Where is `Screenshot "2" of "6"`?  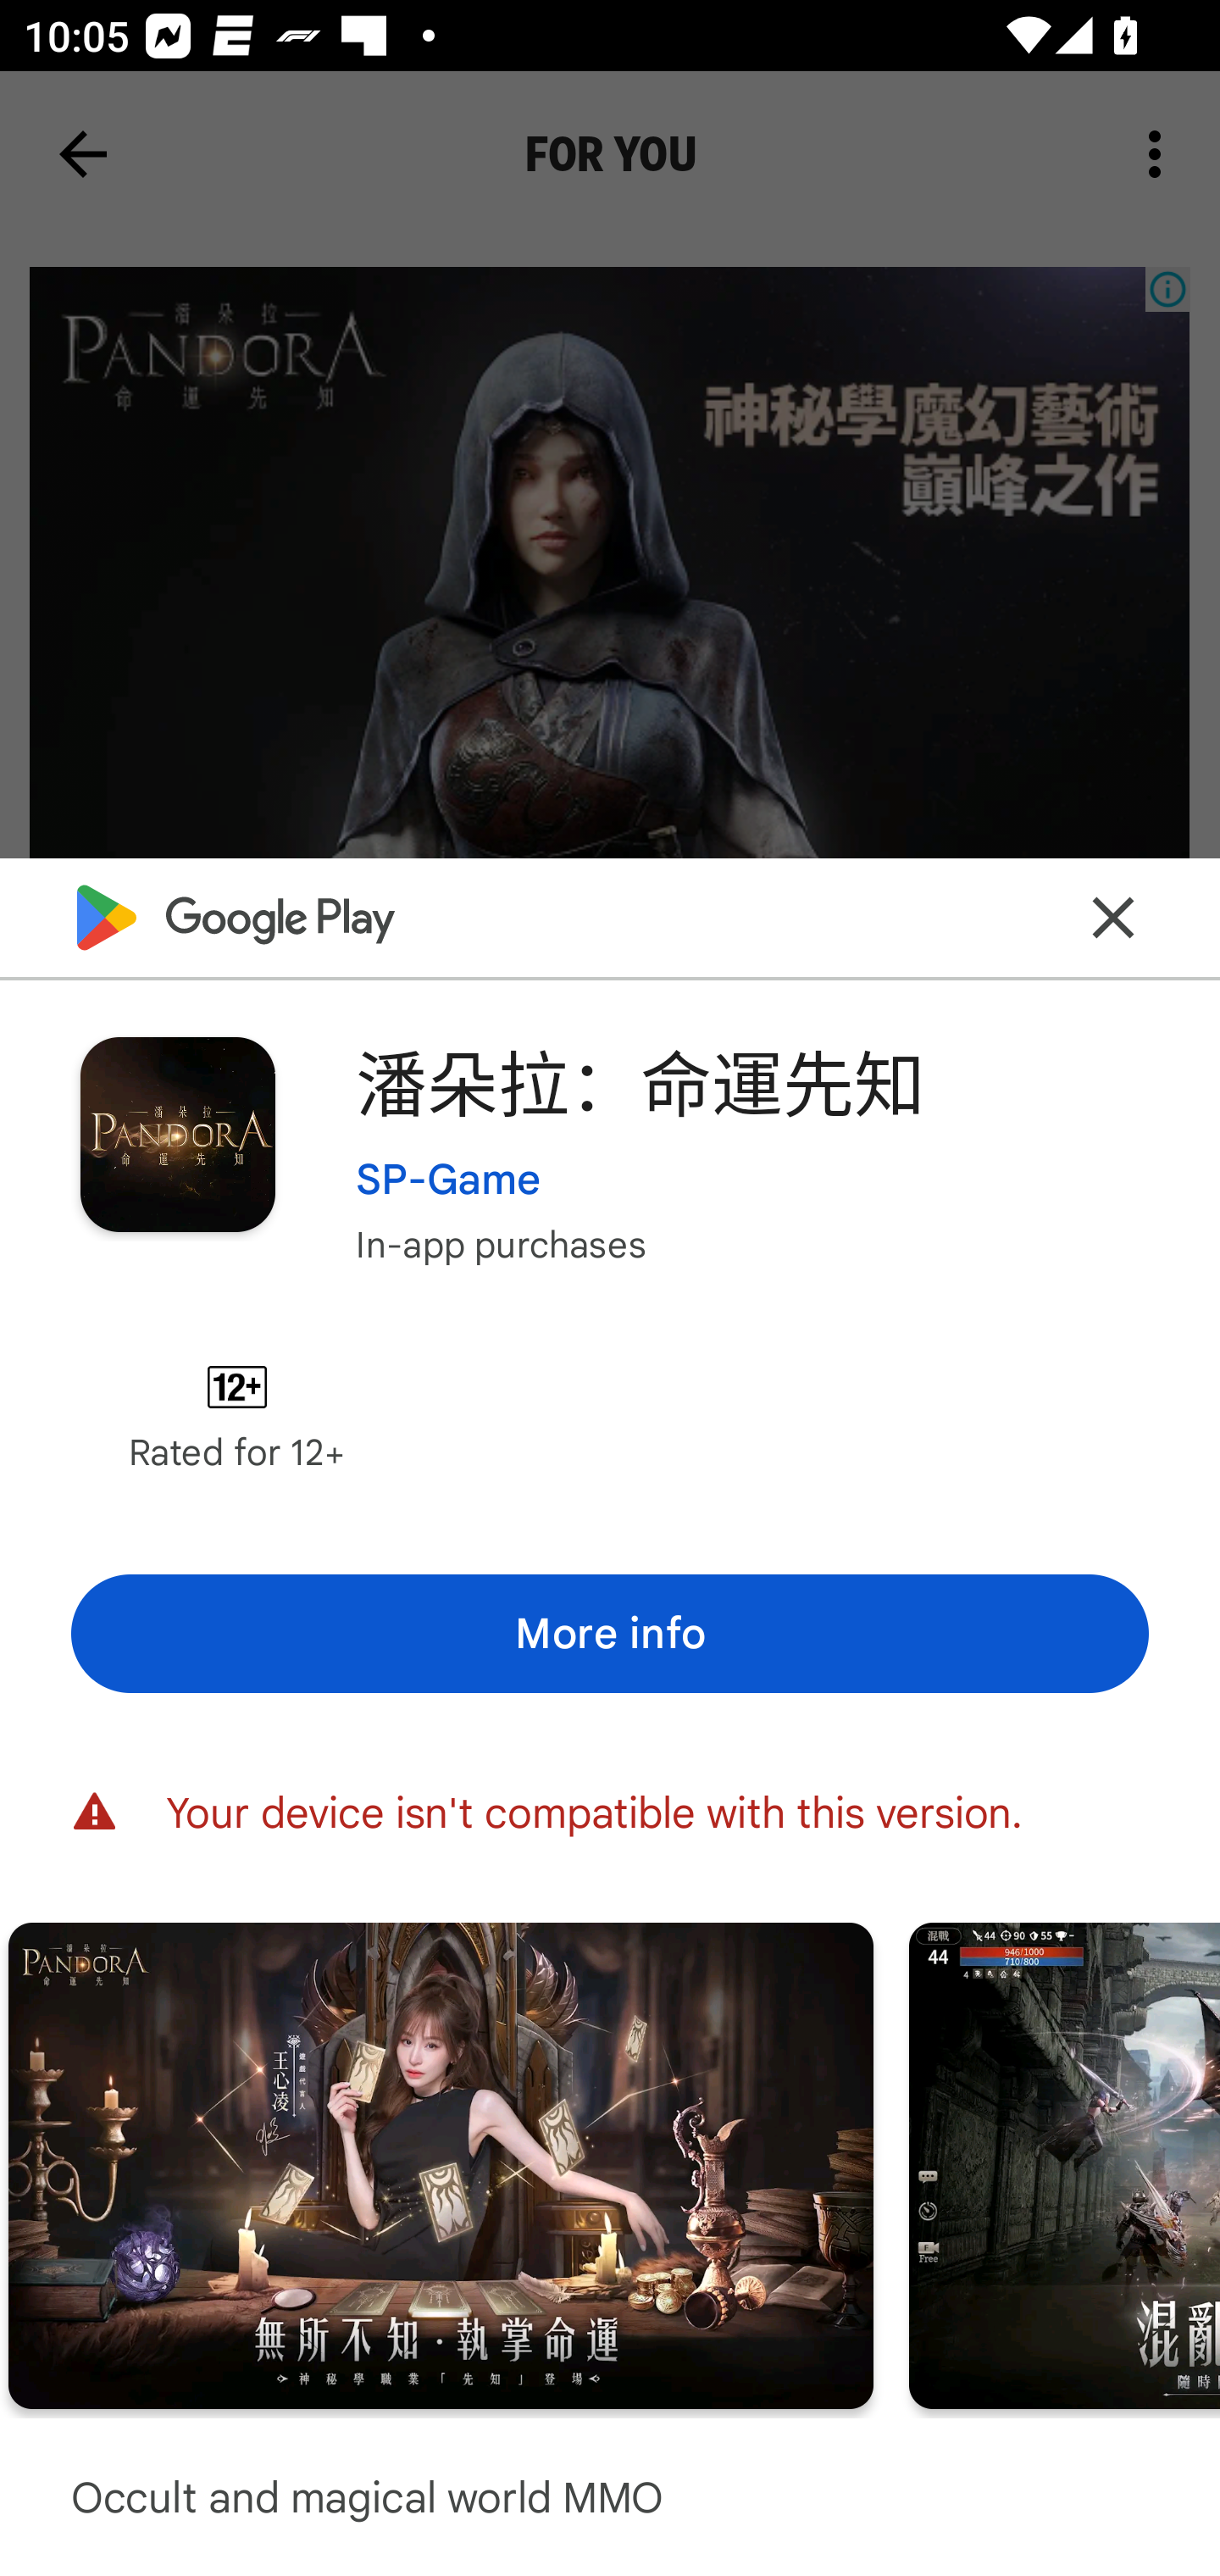
Screenshot "2" of "6" is located at coordinates (441, 2164).